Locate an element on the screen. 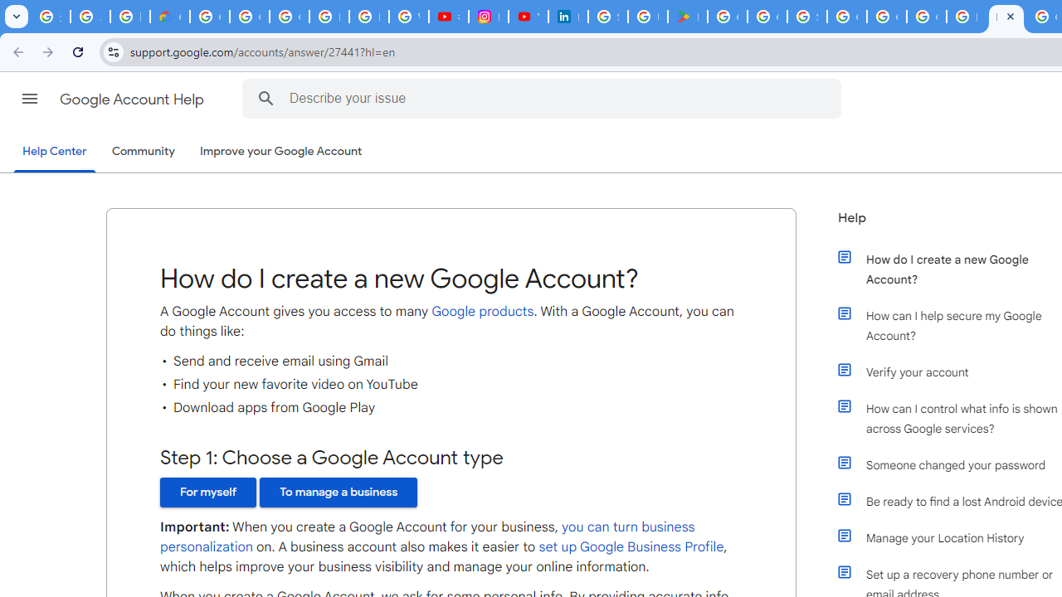 The image size is (1062, 597). Google Workspace - Specific Terms is located at coordinates (767, 17).